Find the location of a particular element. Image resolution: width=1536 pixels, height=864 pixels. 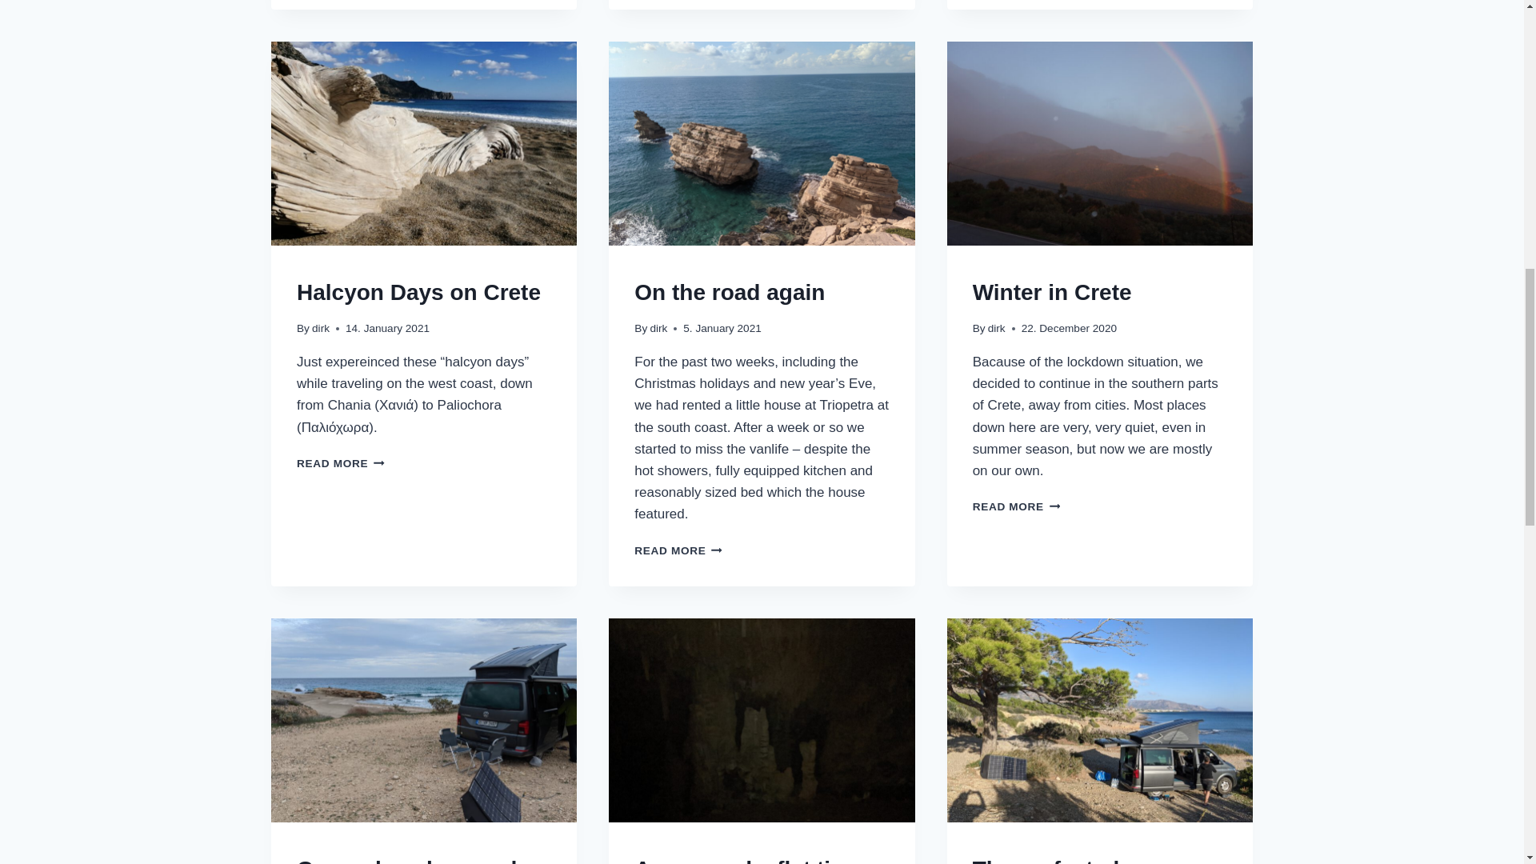

Halcyon Days on Crete is located at coordinates (320, 328).